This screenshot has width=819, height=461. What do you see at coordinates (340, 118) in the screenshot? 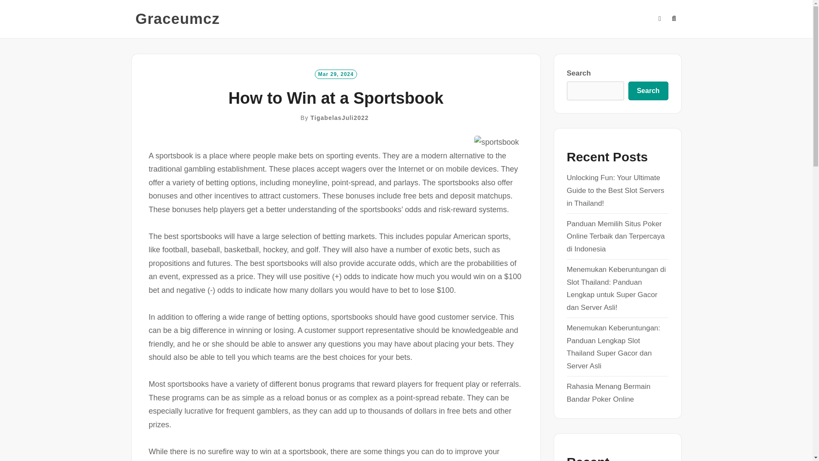
I see `TigabelasJuli2022` at bounding box center [340, 118].